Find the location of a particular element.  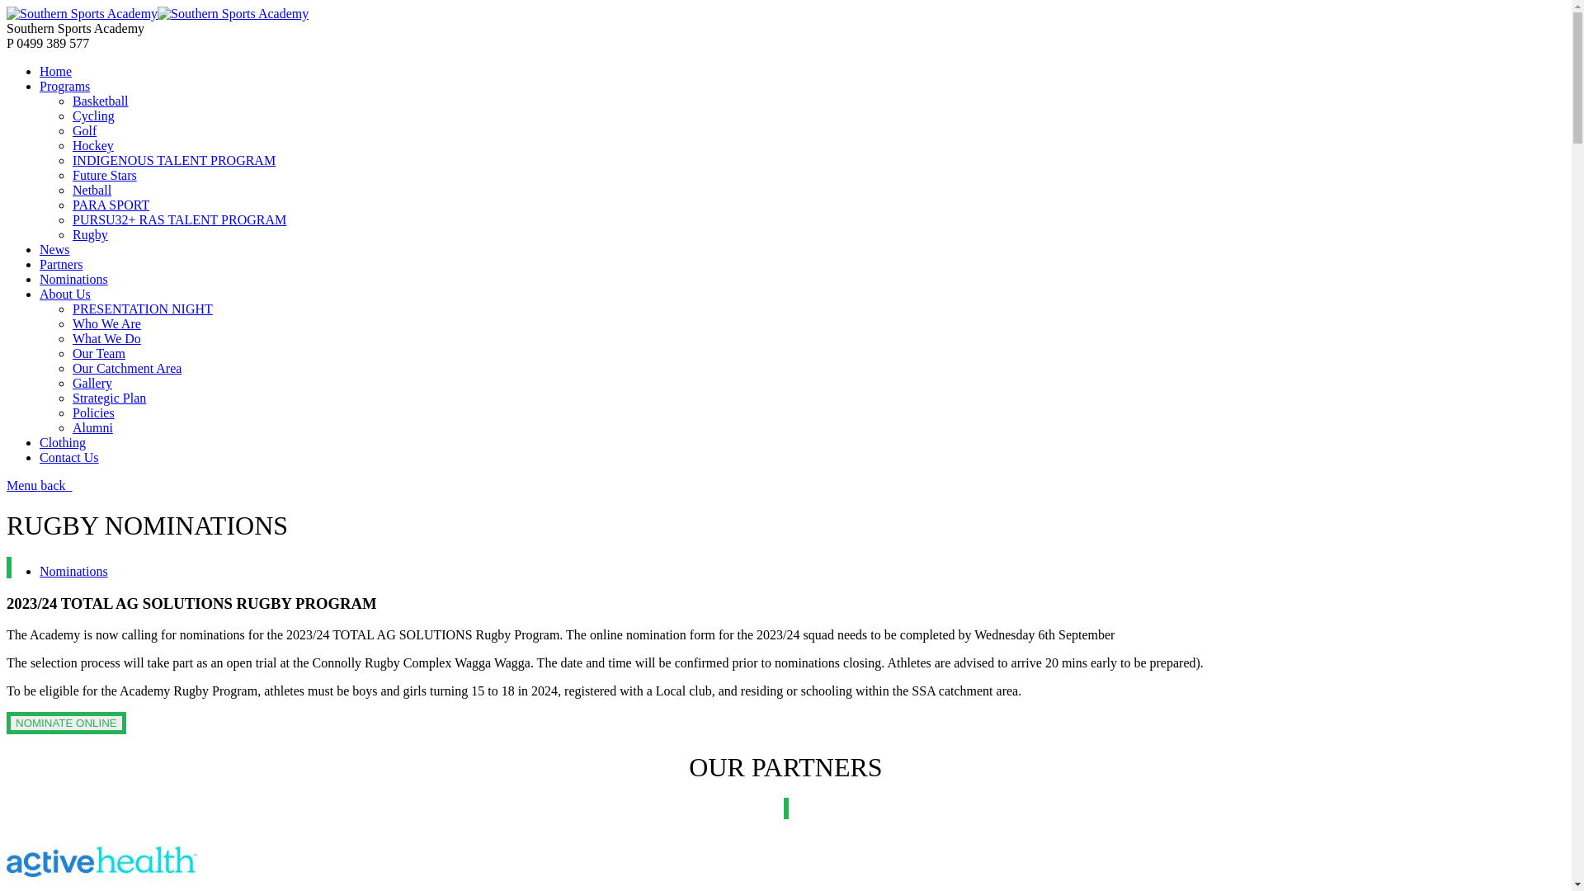

Alumni is located at coordinates (92, 427).